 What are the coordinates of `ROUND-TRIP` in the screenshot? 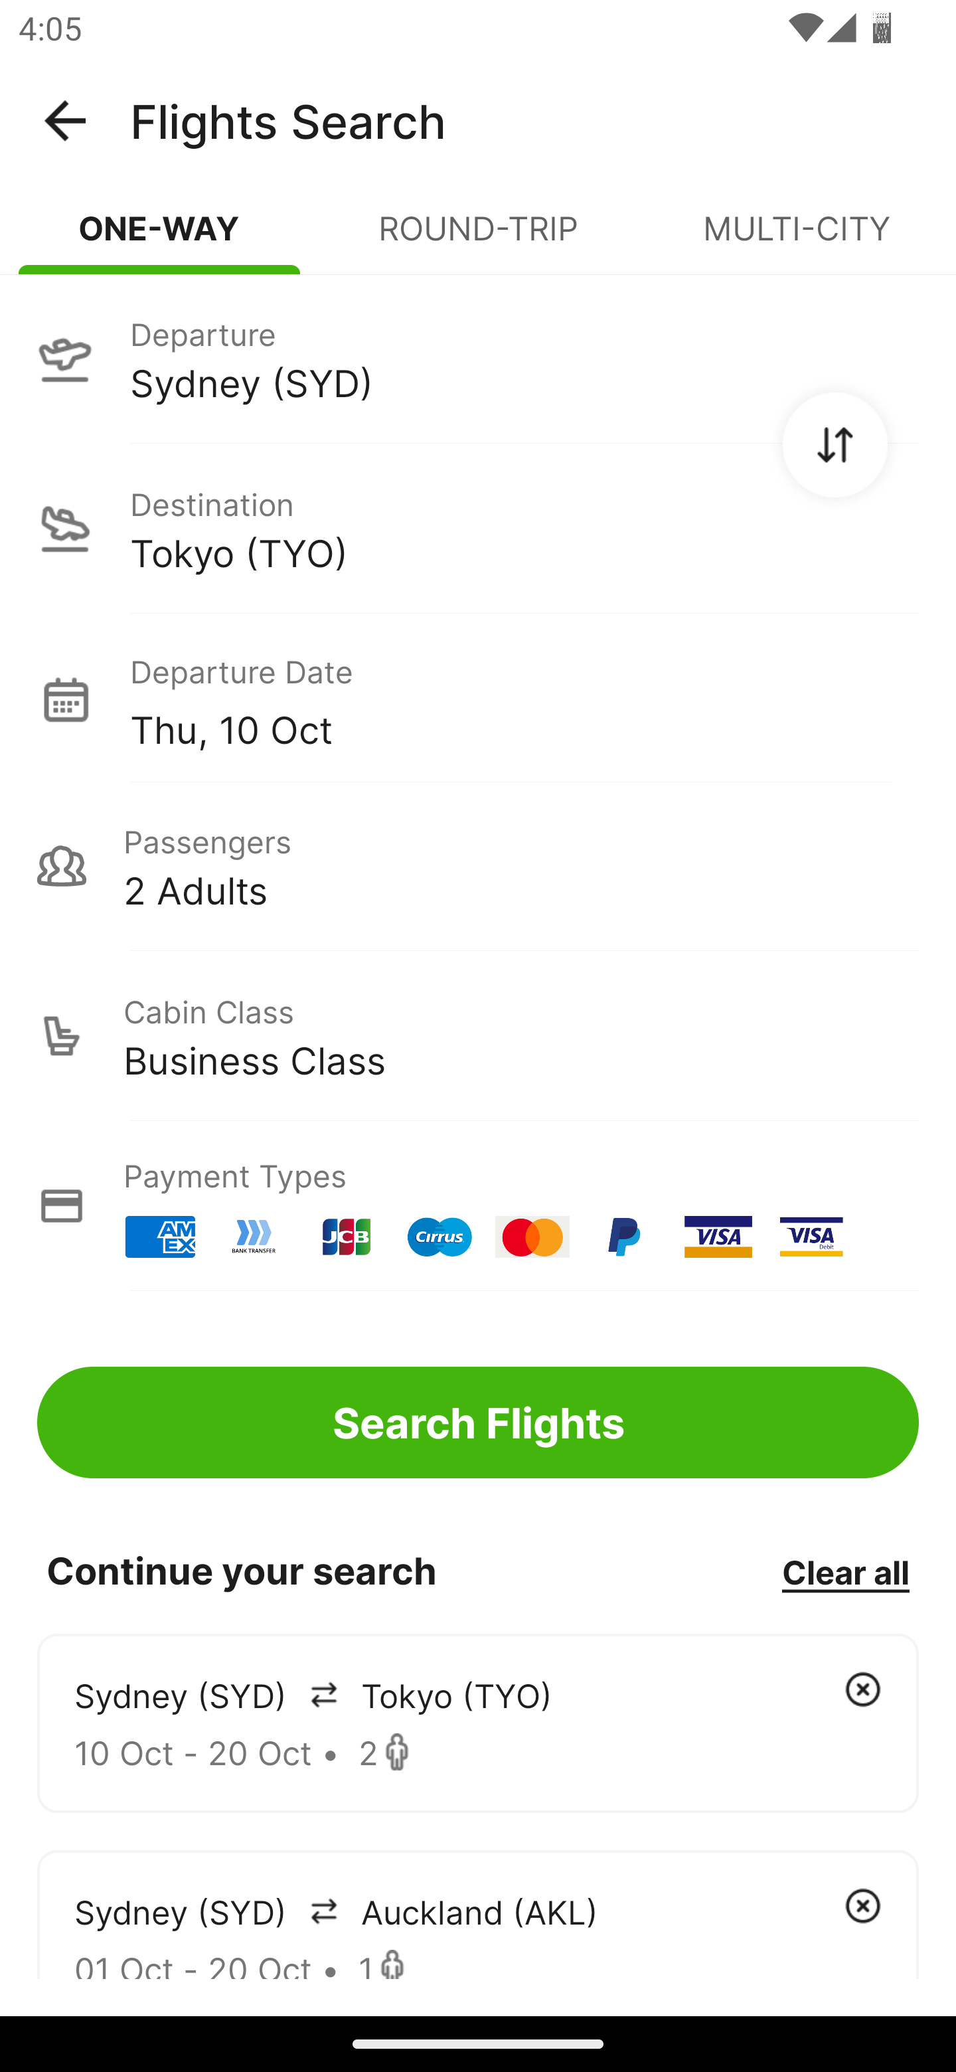 It's located at (478, 239).